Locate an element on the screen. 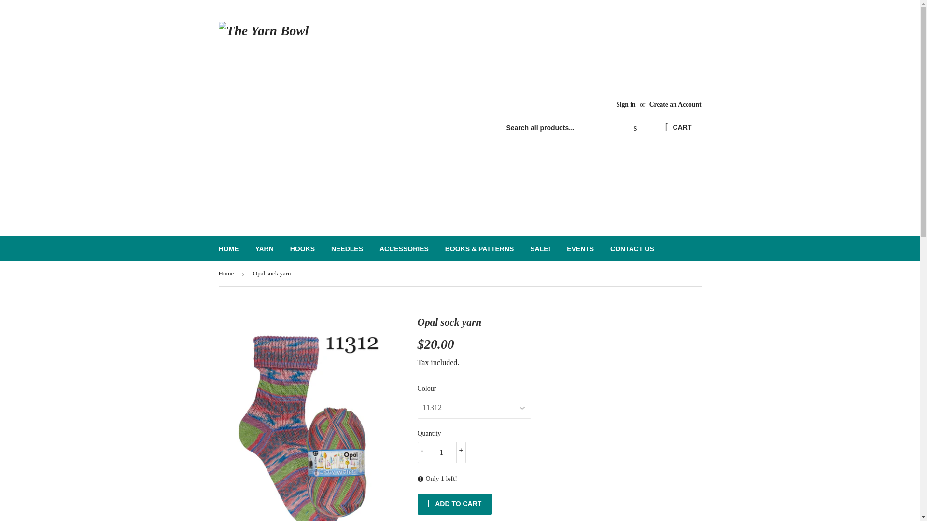 Image resolution: width=927 pixels, height=521 pixels. Search is located at coordinates (635, 128).